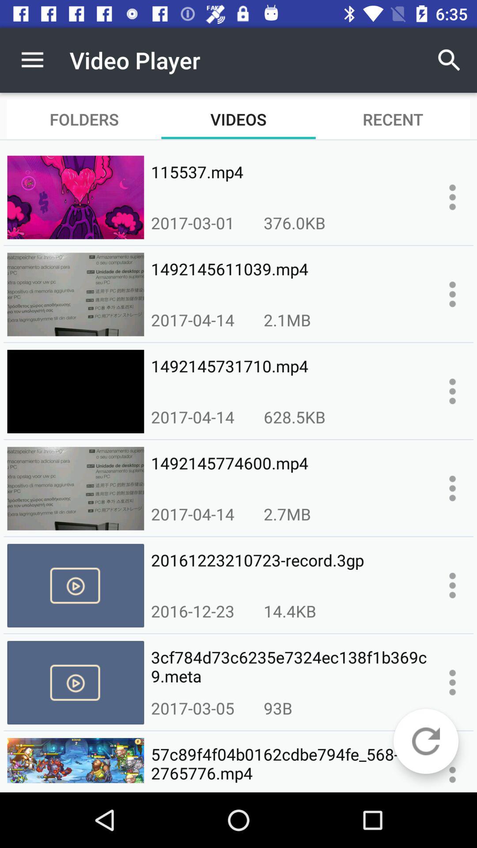  I want to click on options, so click(452, 294).